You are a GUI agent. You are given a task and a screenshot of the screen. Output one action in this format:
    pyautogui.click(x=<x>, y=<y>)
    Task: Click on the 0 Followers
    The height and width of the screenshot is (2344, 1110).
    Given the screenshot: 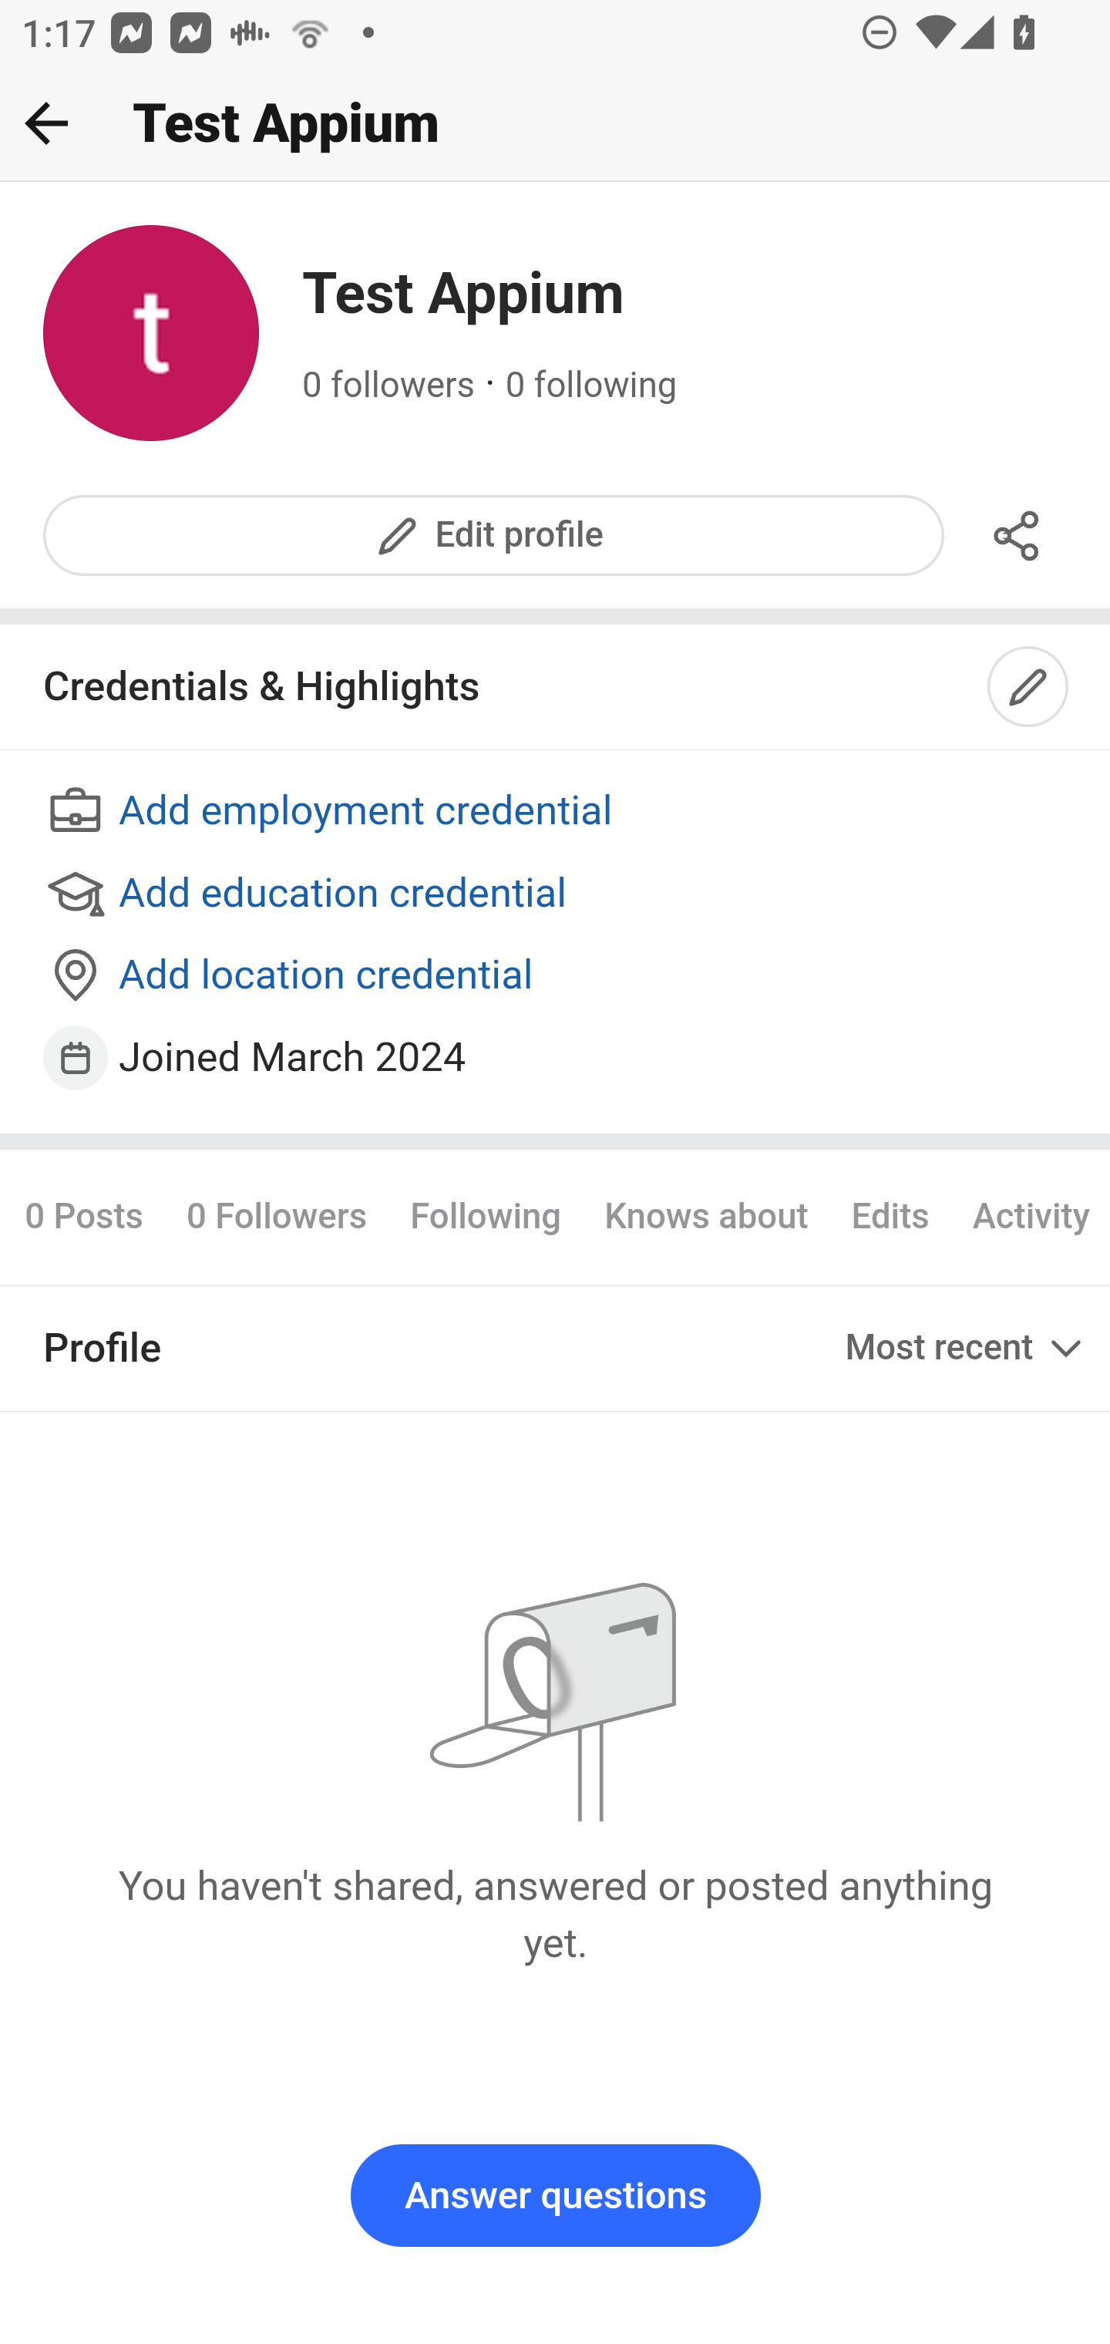 What is the action you would take?
    pyautogui.click(x=276, y=1216)
    